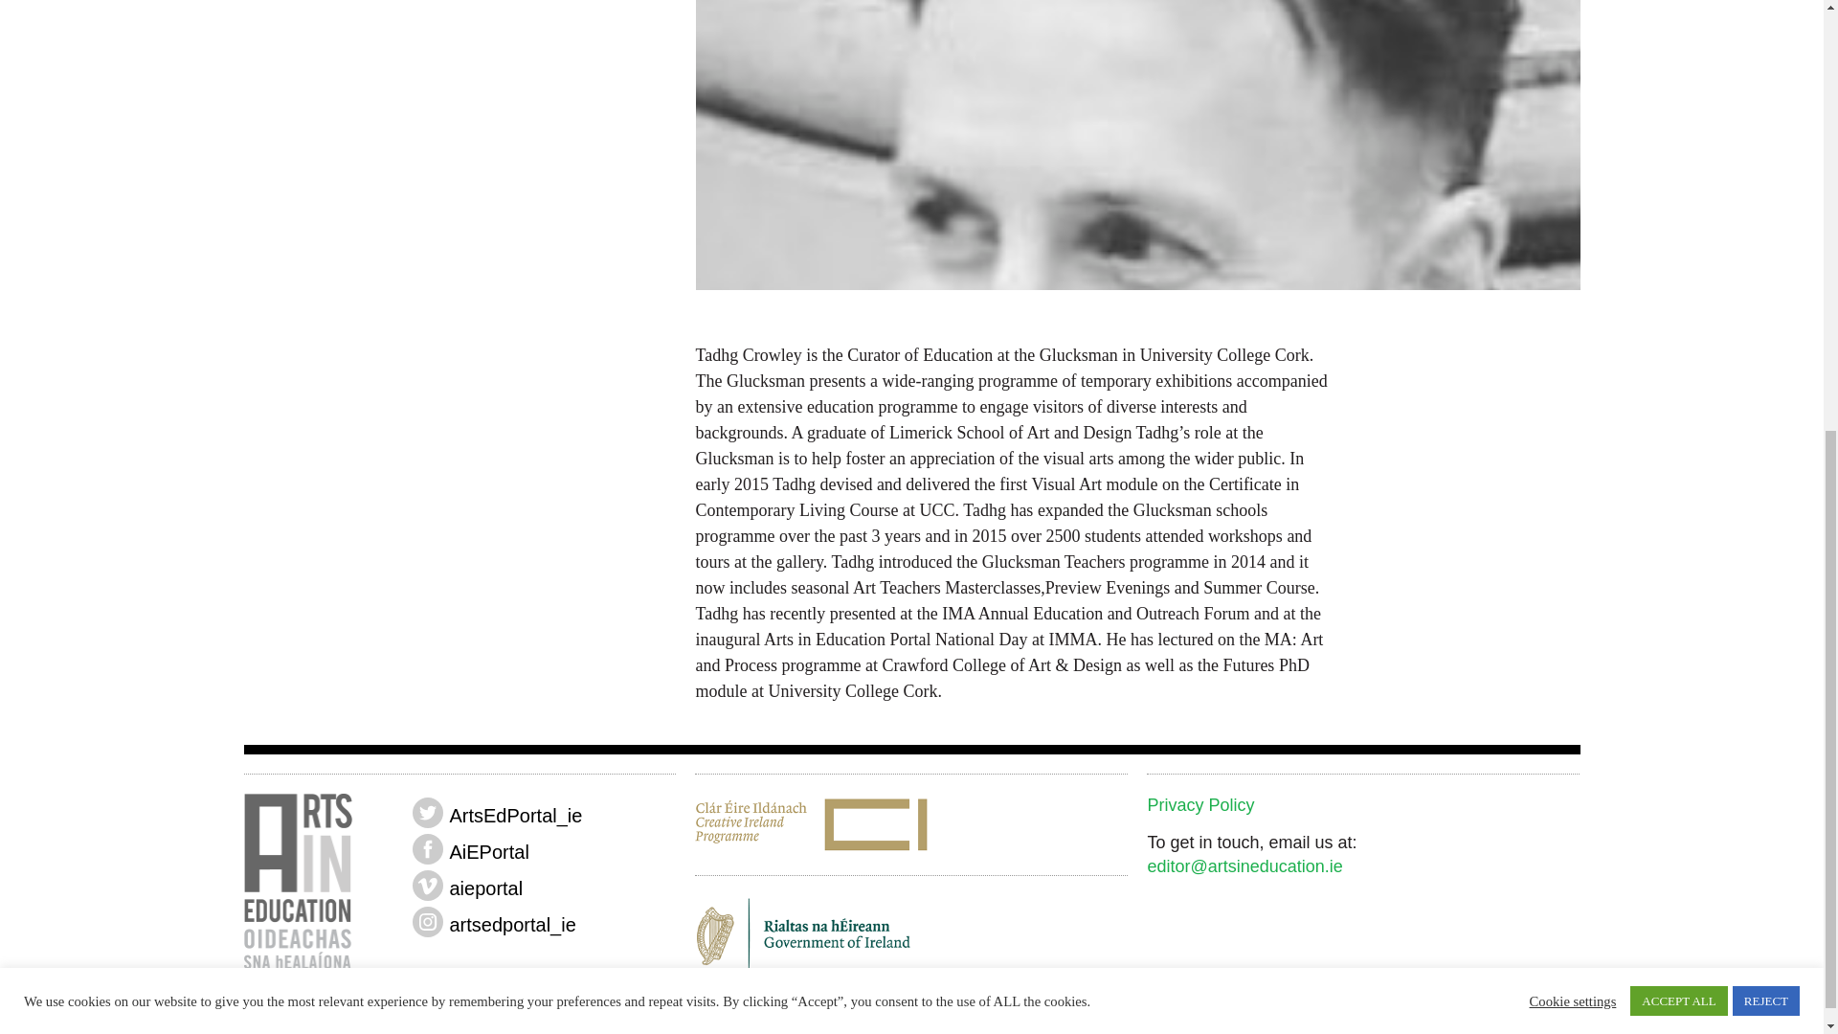 Image resolution: width=1838 pixels, height=1034 pixels. What do you see at coordinates (911, 825) in the screenshot?
I see `Creative Ireland Programme` at bounding box center [911, 825].